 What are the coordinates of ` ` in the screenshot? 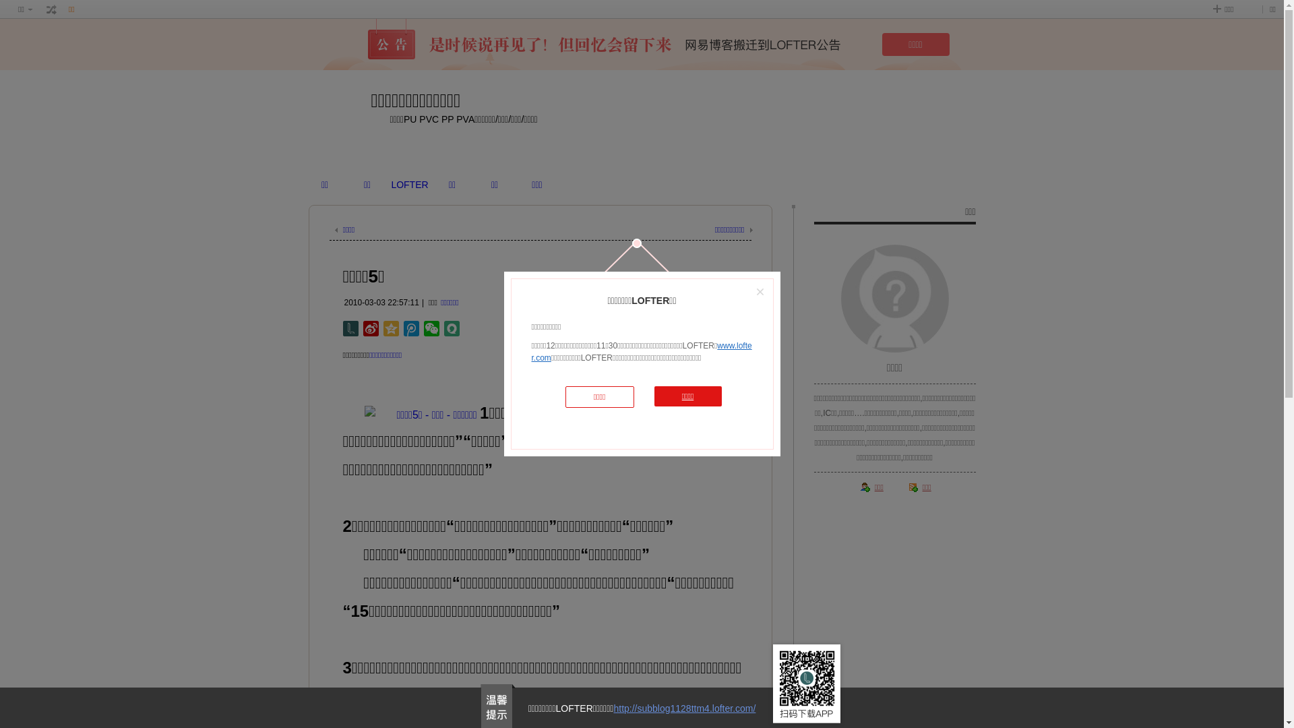 It's located at (52, 9).